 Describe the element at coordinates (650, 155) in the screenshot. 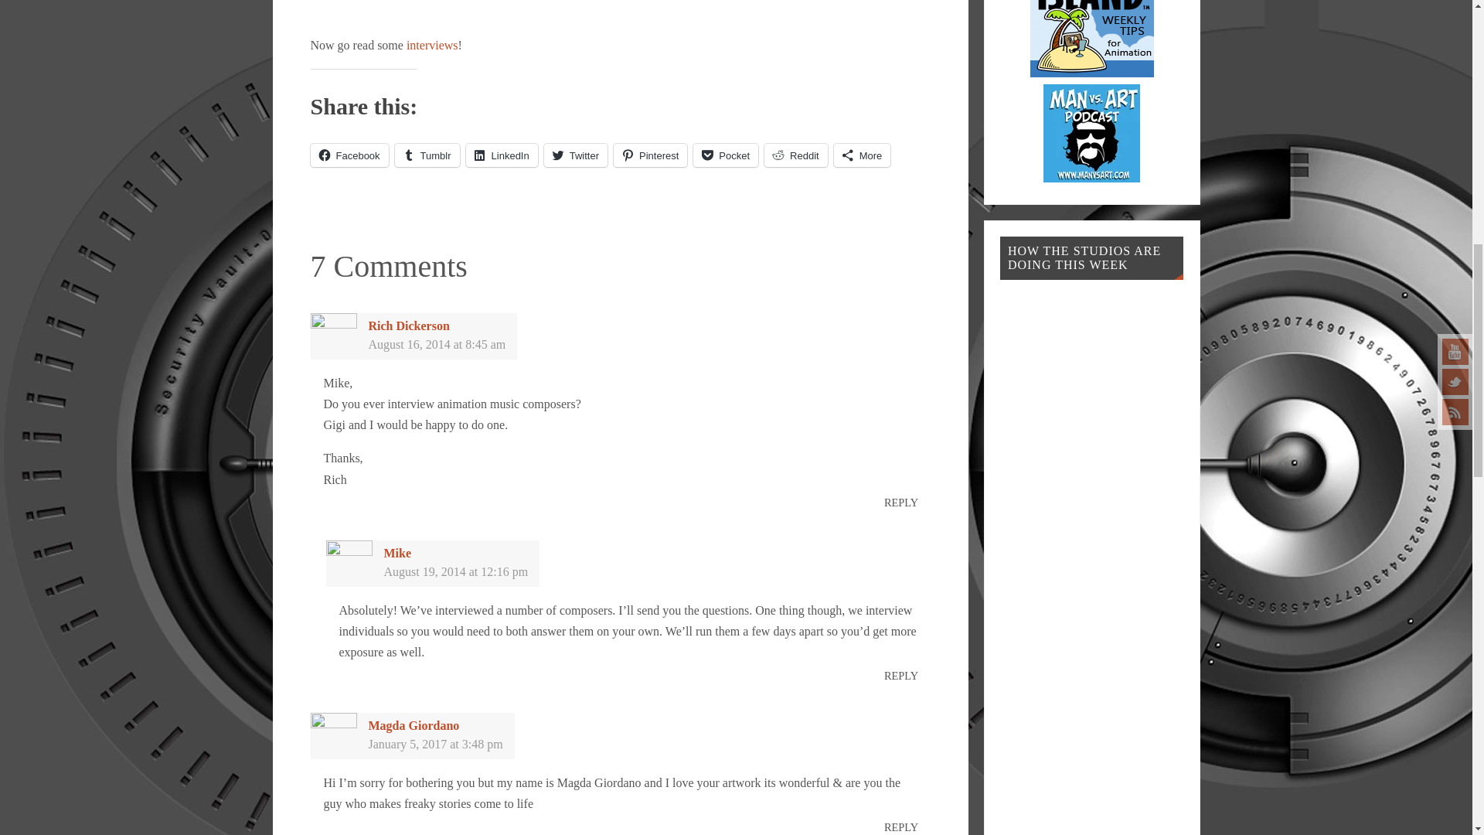

I see `Pinterest` at that location.